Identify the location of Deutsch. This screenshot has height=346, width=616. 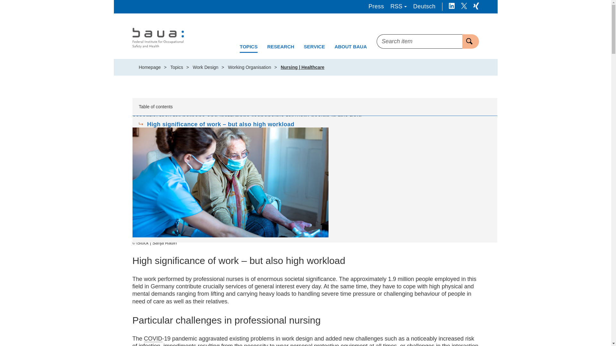
(424, 6).